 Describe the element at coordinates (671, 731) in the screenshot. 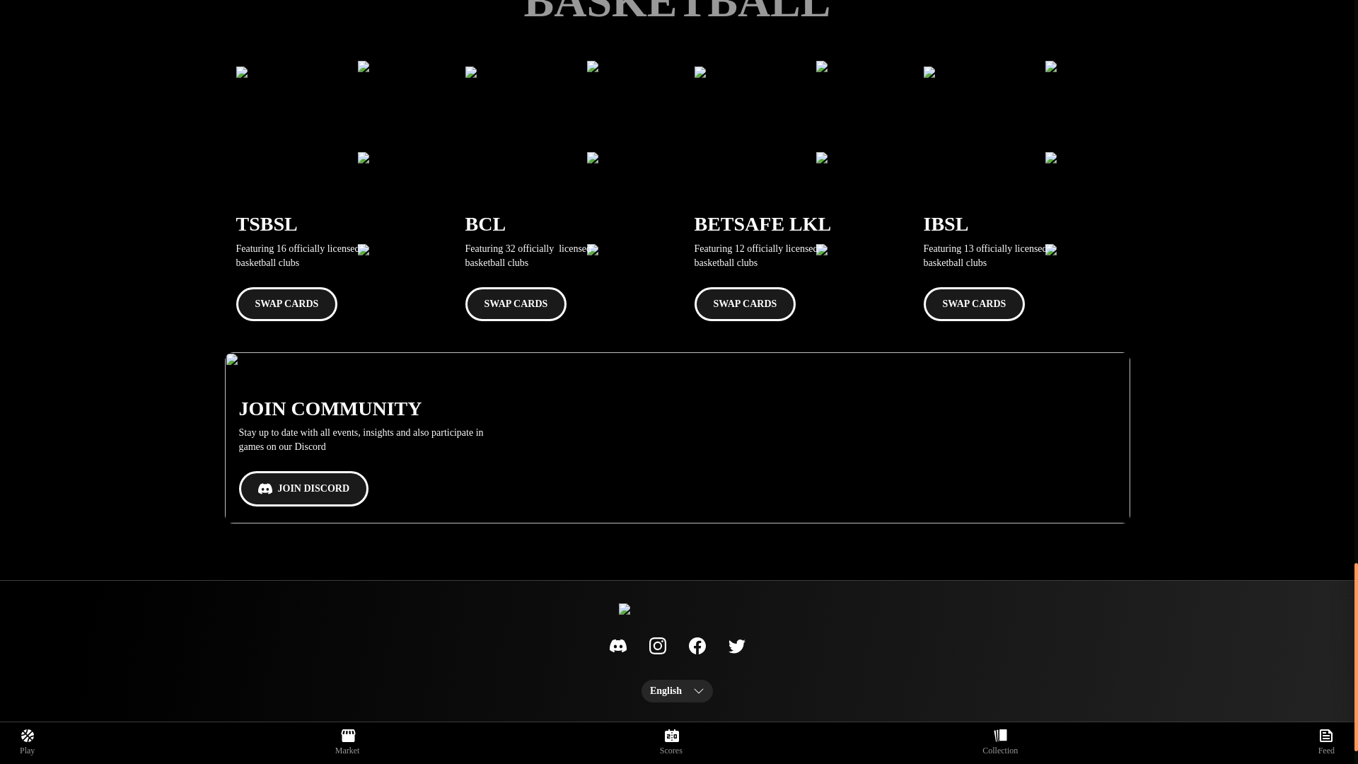

I see `Terms and Conditions` at that location.